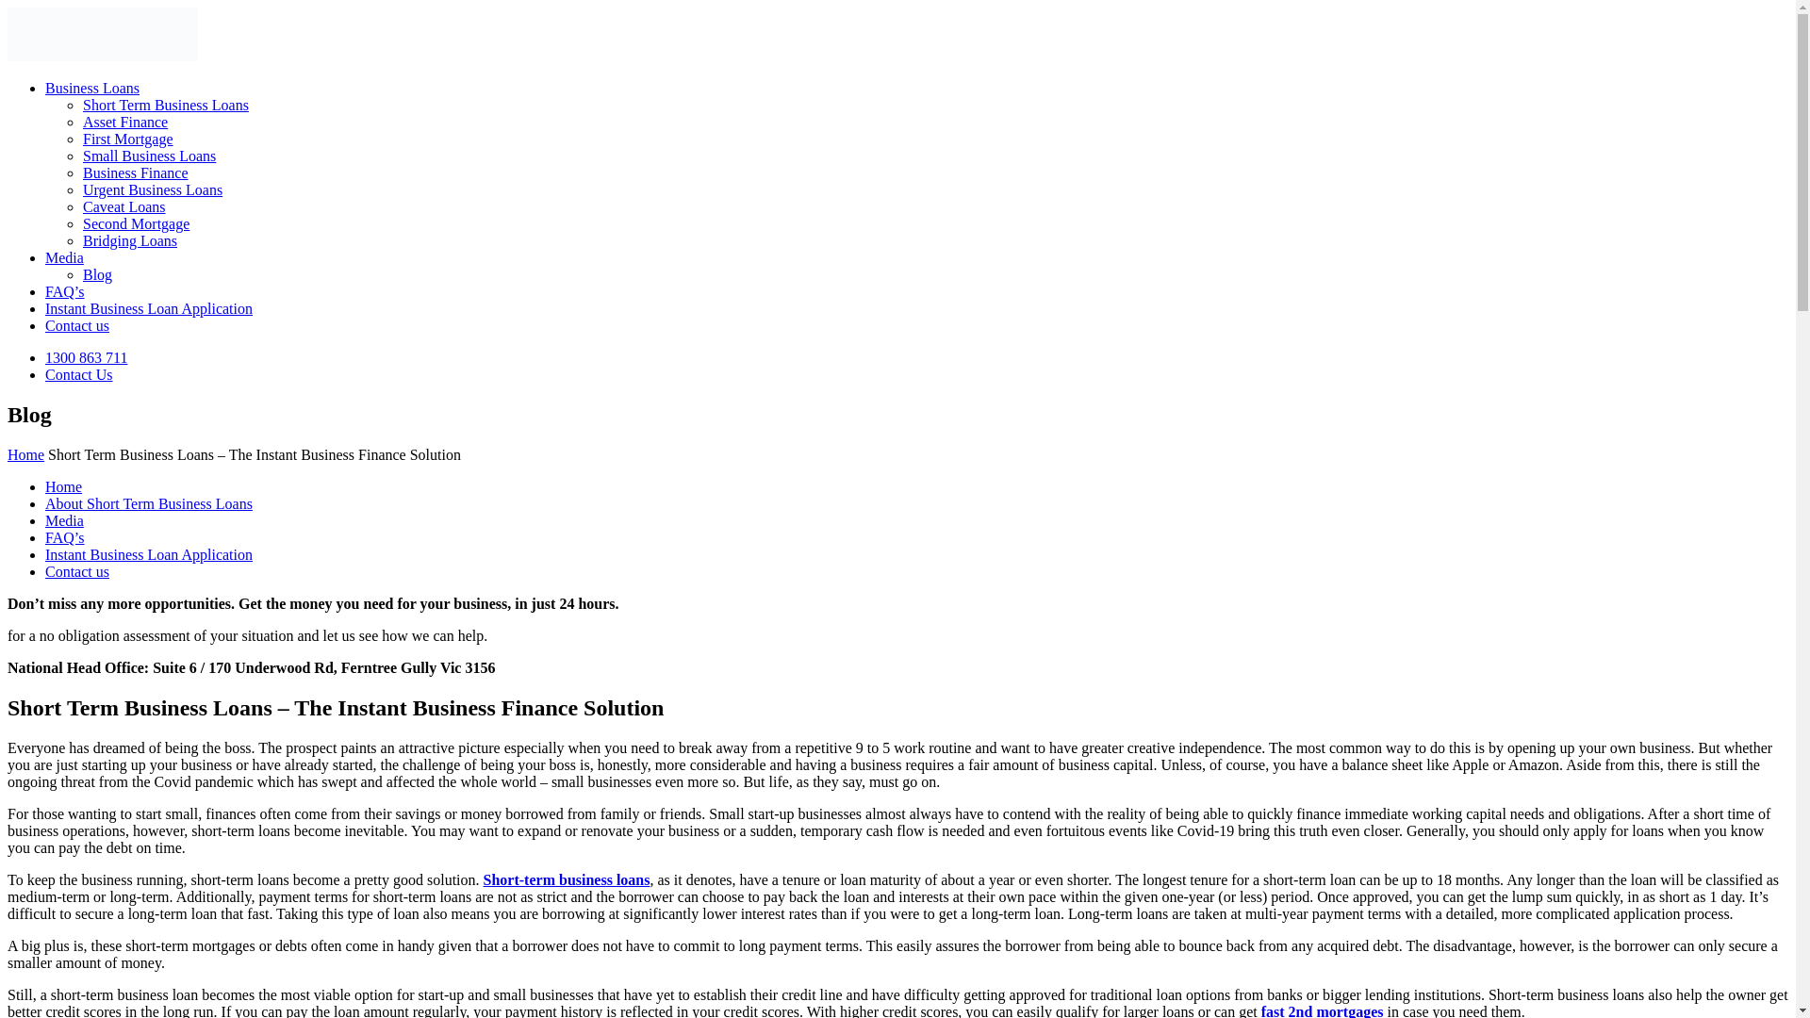 The width and height of the screenshot is (1810, 1018). I want to click on Contact us, so click(77, 325).